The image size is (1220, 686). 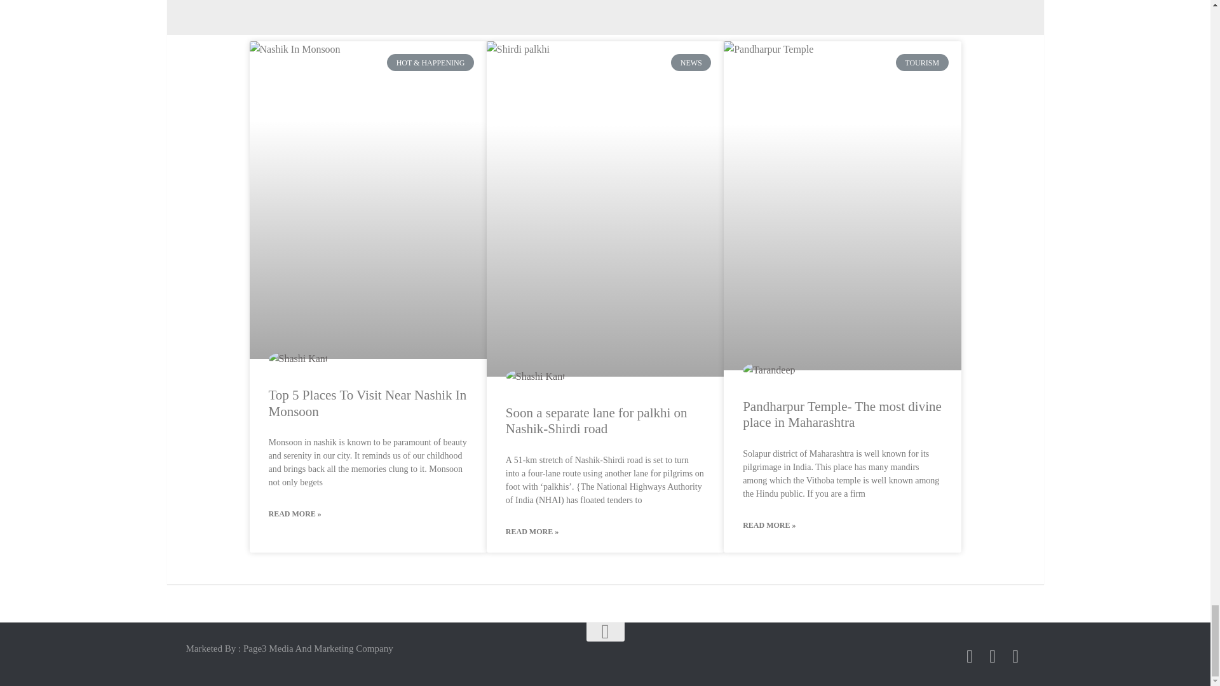 What do you see at coordinates (993, 656) in the screenshot?
I see `Follow us on Twitter` at bounding box center [993, 656].